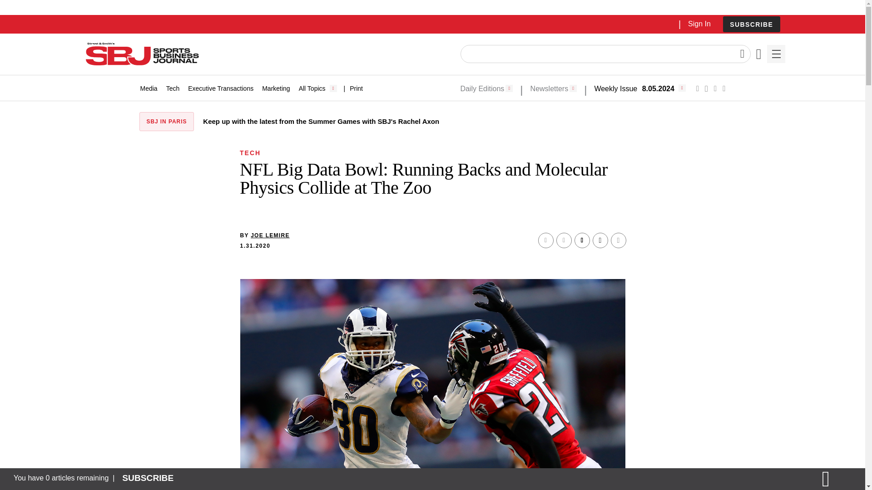 This screenshot has height=490, width=872. I want to click on Menu, so click(776, 54).